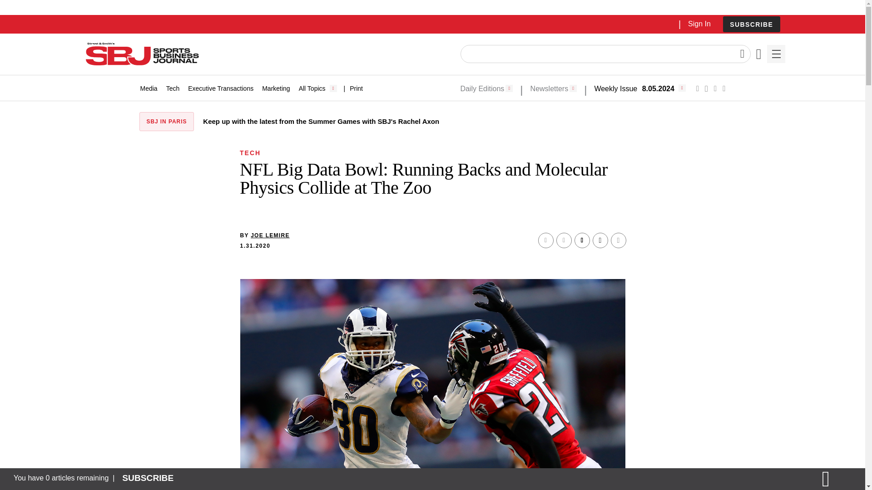 This screenshot has height=490, width=872. I want to click on Menu, so click(776, 54).